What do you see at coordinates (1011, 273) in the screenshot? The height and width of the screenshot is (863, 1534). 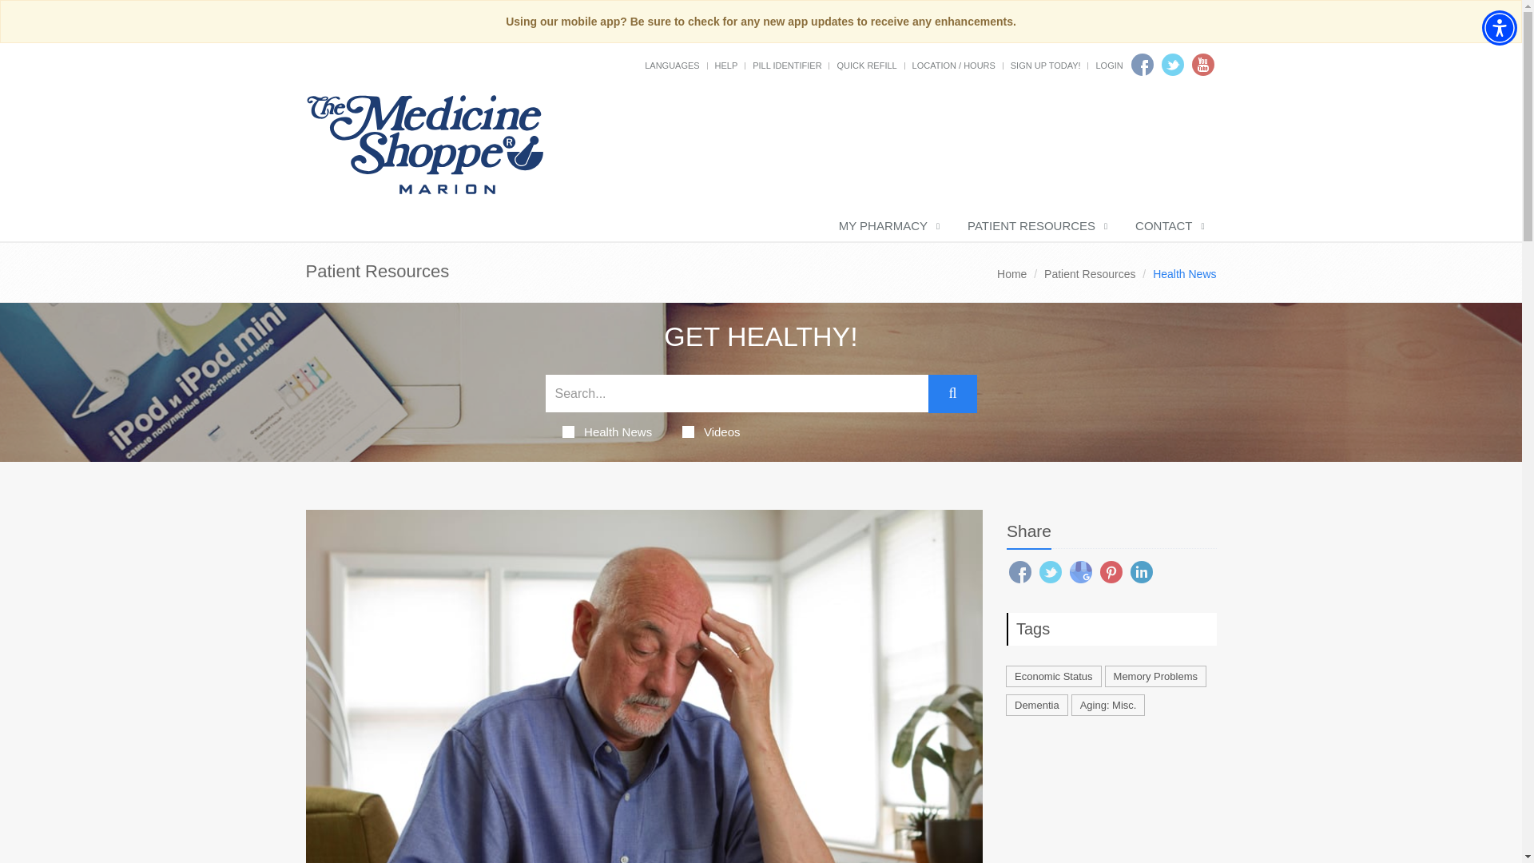 I see `Home` at bounding box center [1011, 273].